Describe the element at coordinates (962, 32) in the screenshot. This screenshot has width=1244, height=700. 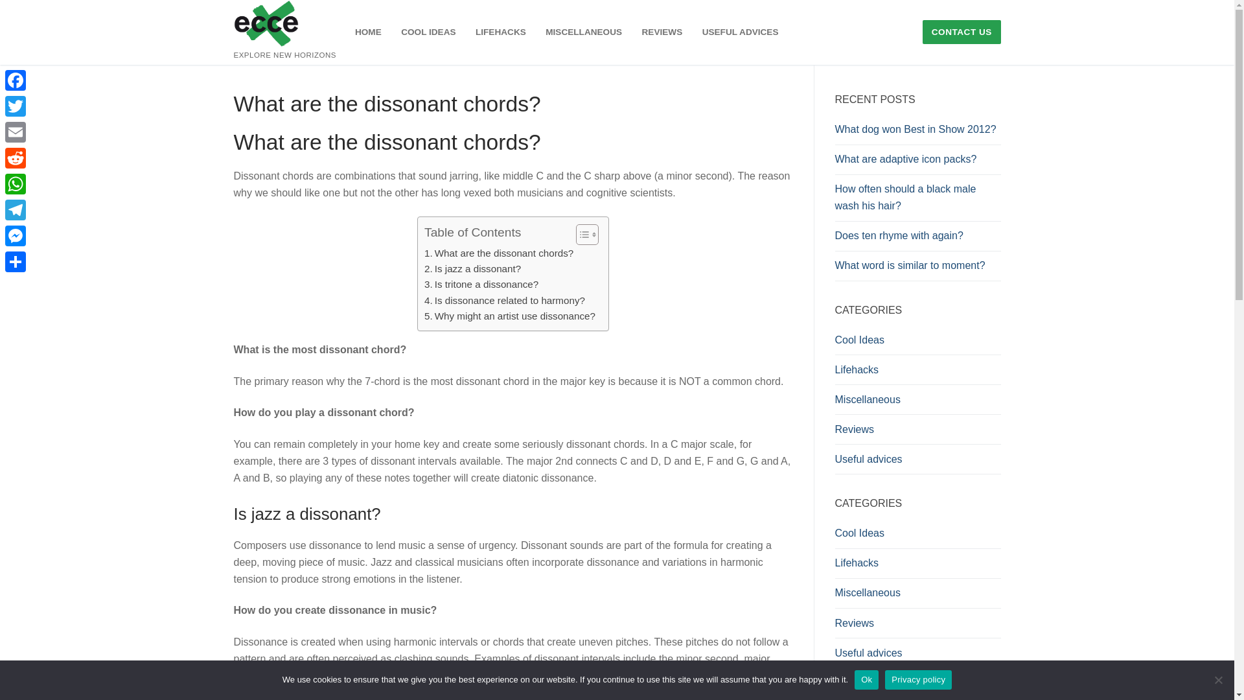
I see `CONTACT US` at that location.